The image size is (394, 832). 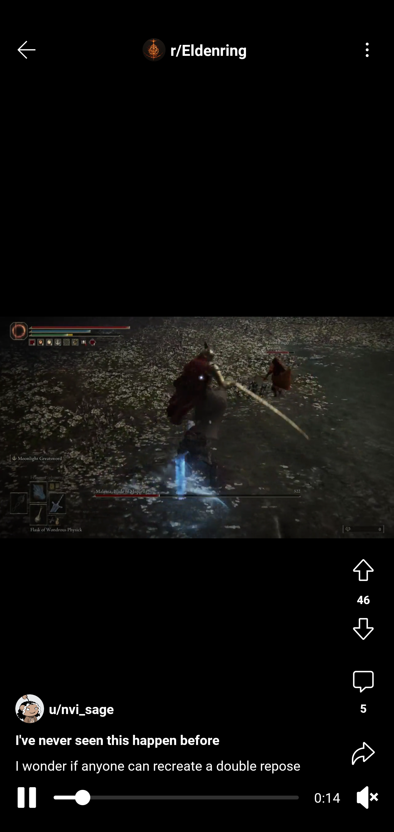 What do you see at coordinates (67, 704) in the screenshot?
I see `nvi_sage, post creator` at bounding box center [67, 704].